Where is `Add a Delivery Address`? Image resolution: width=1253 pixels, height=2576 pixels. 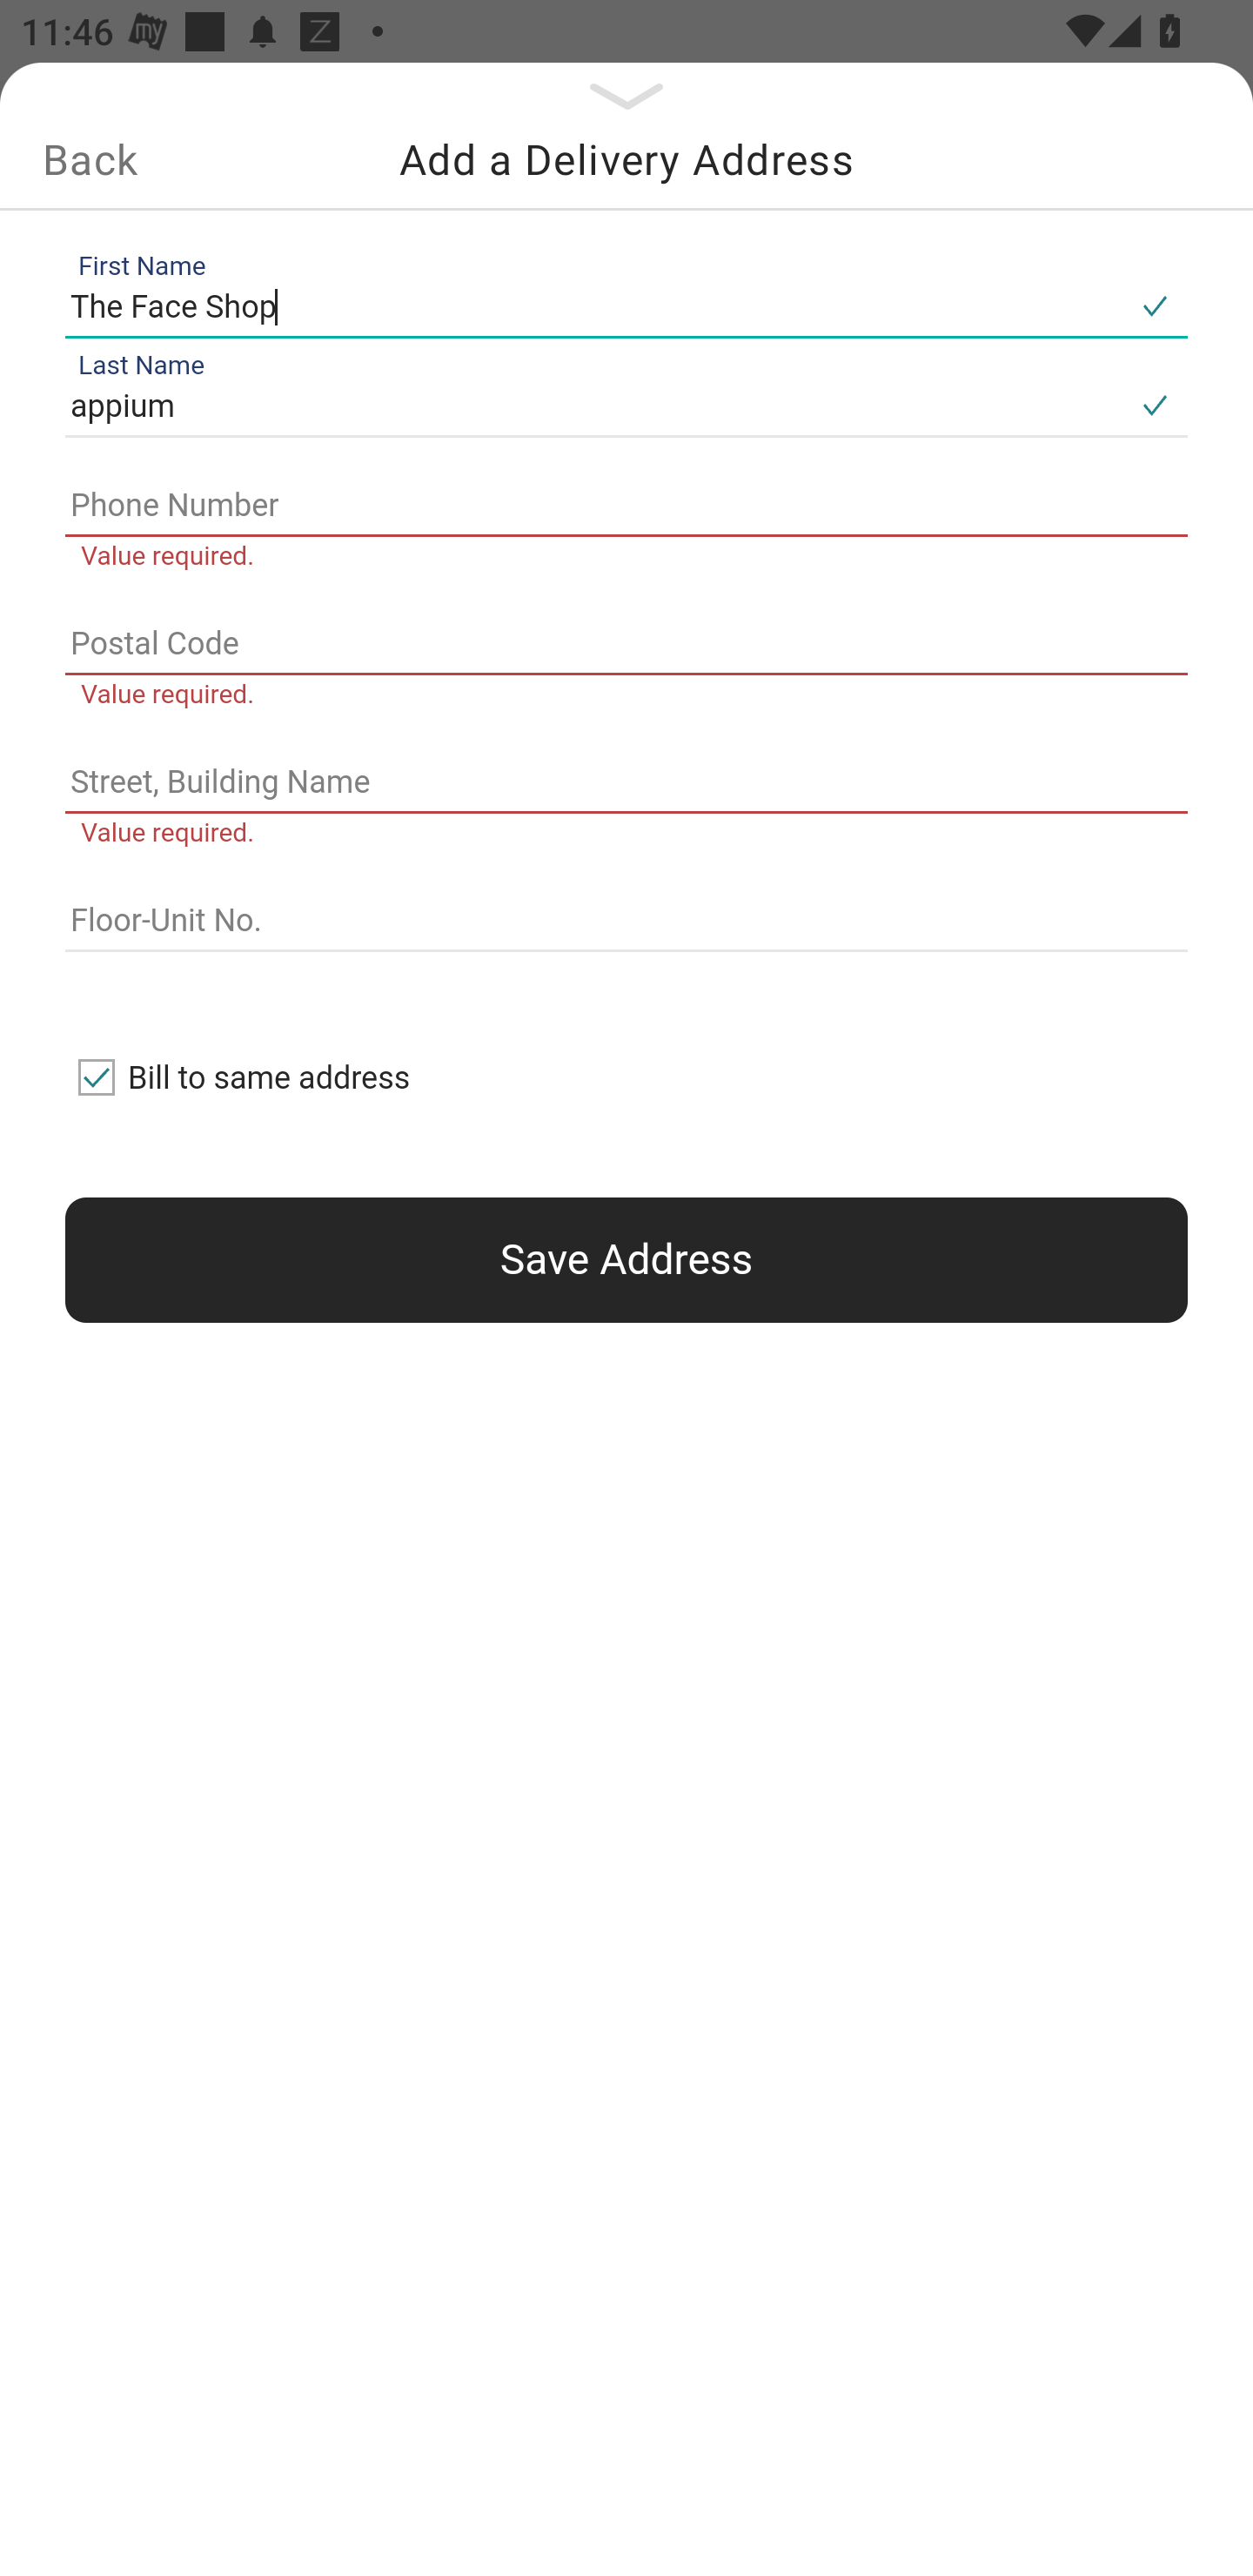
Add a Delivery Address is located at coordinates (626, 159).